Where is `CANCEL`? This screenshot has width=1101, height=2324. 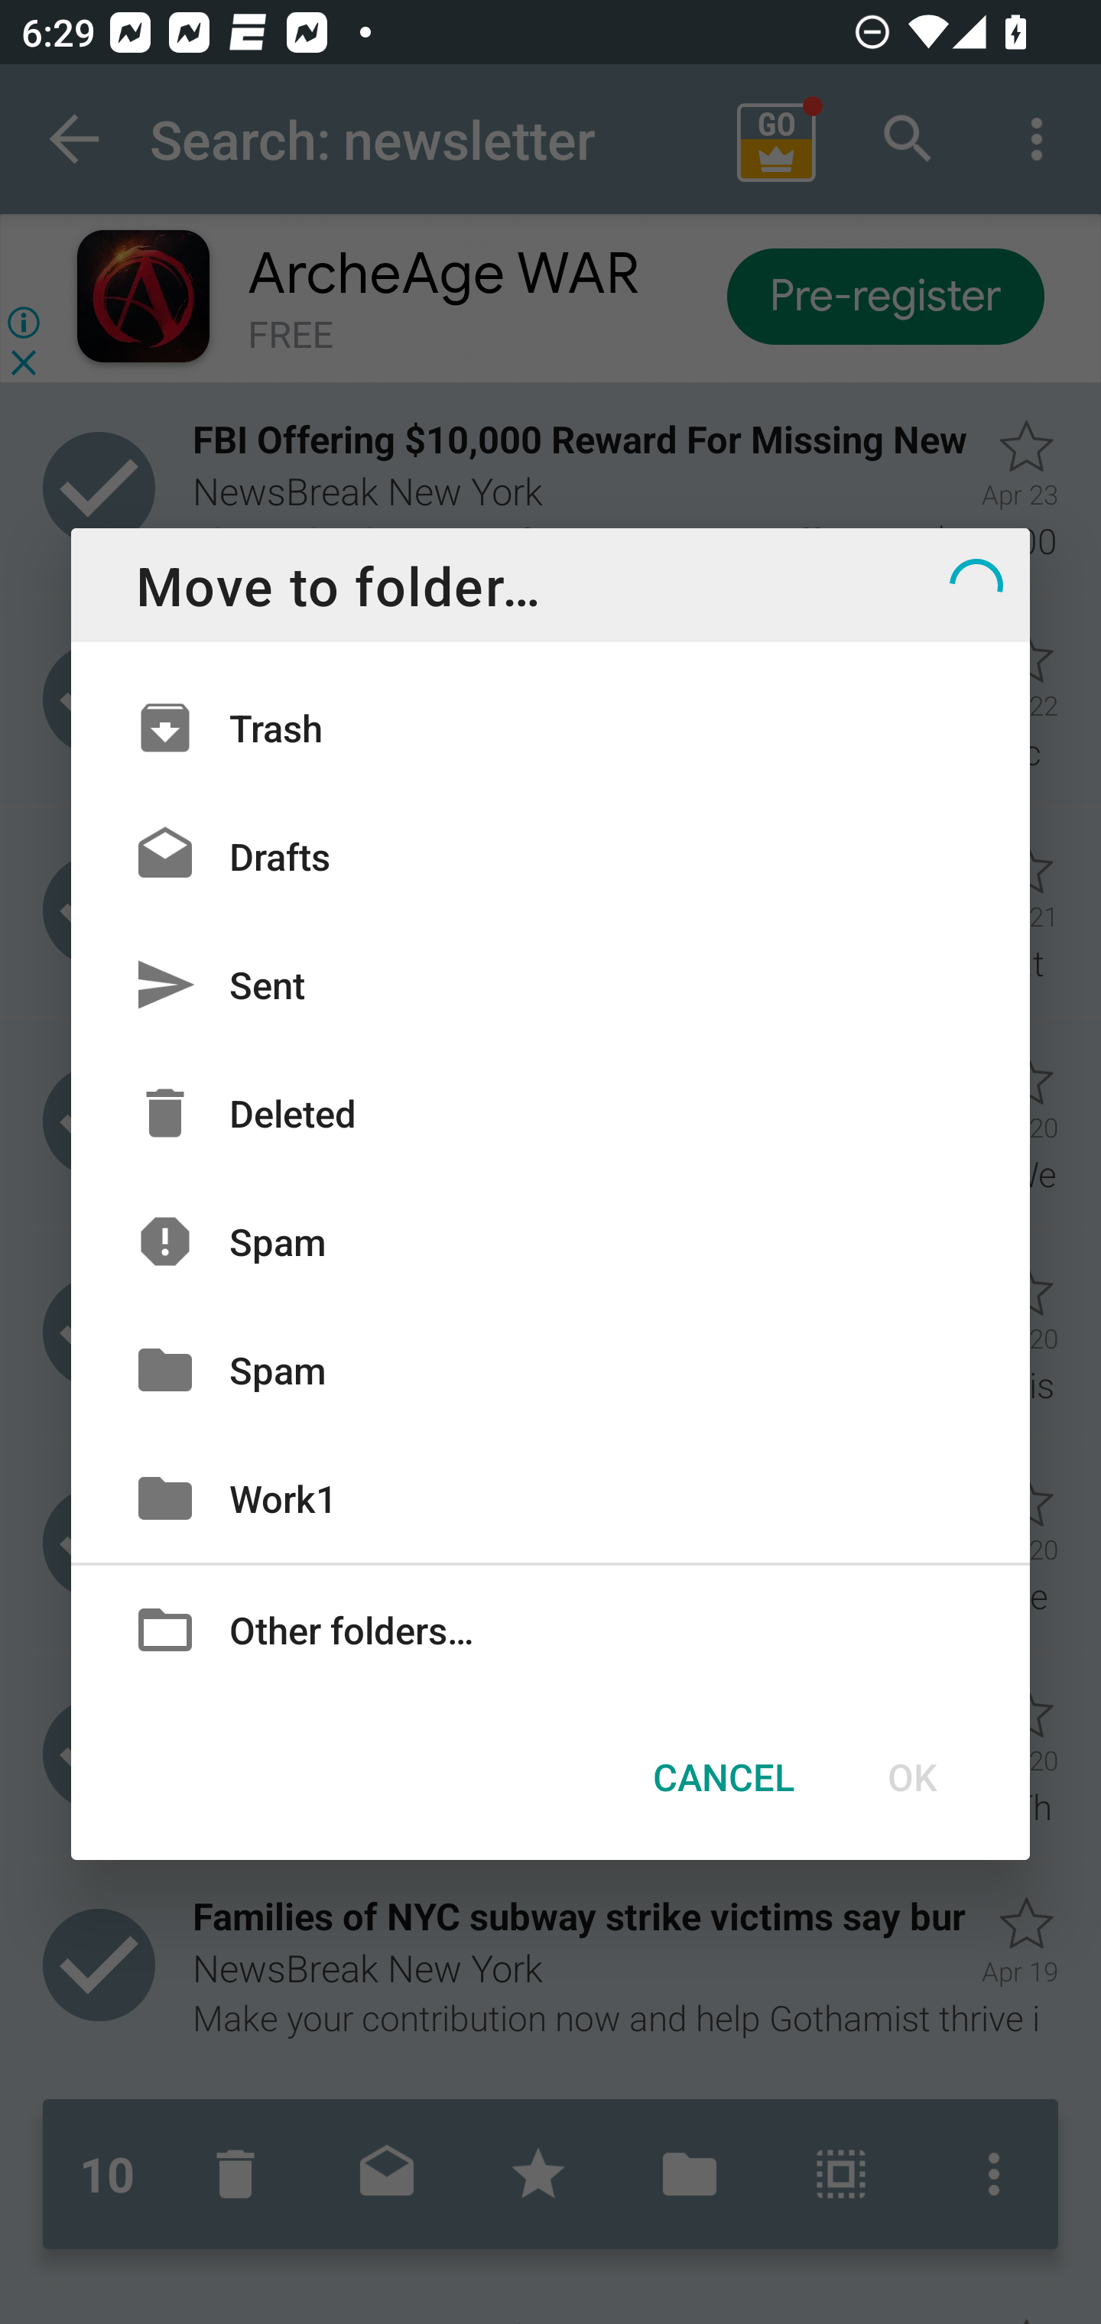
CANCEL is located at coordinates (723, 1777).